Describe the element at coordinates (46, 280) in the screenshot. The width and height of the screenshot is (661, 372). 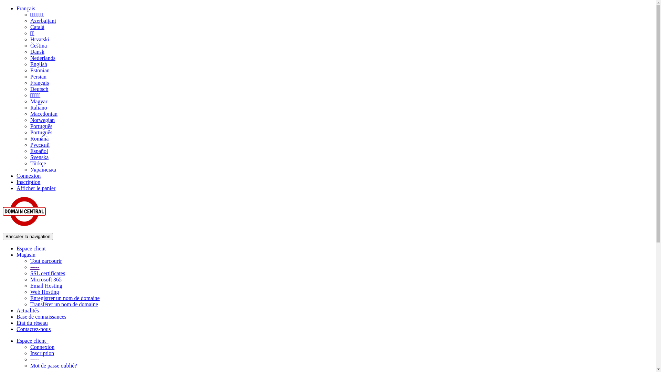
I see `Microsoft 365` at that location.